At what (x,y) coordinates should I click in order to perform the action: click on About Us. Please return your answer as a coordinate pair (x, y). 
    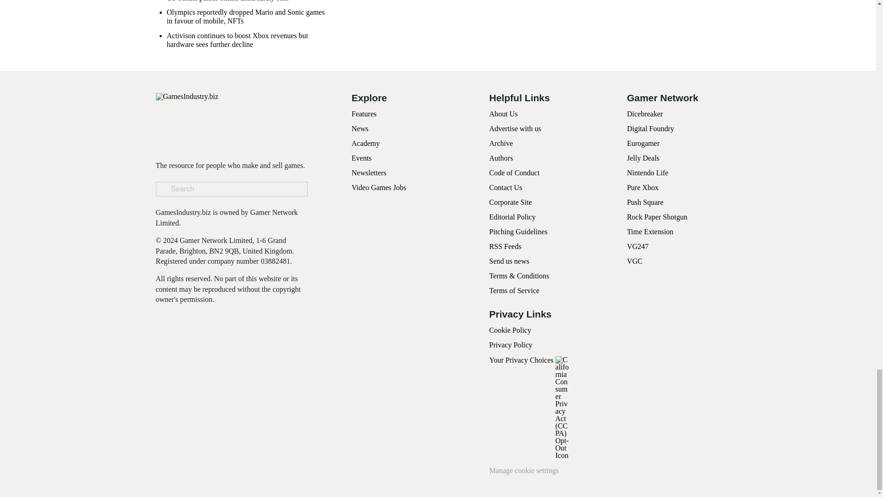
    Looking at the image, I should click on (503, 113).